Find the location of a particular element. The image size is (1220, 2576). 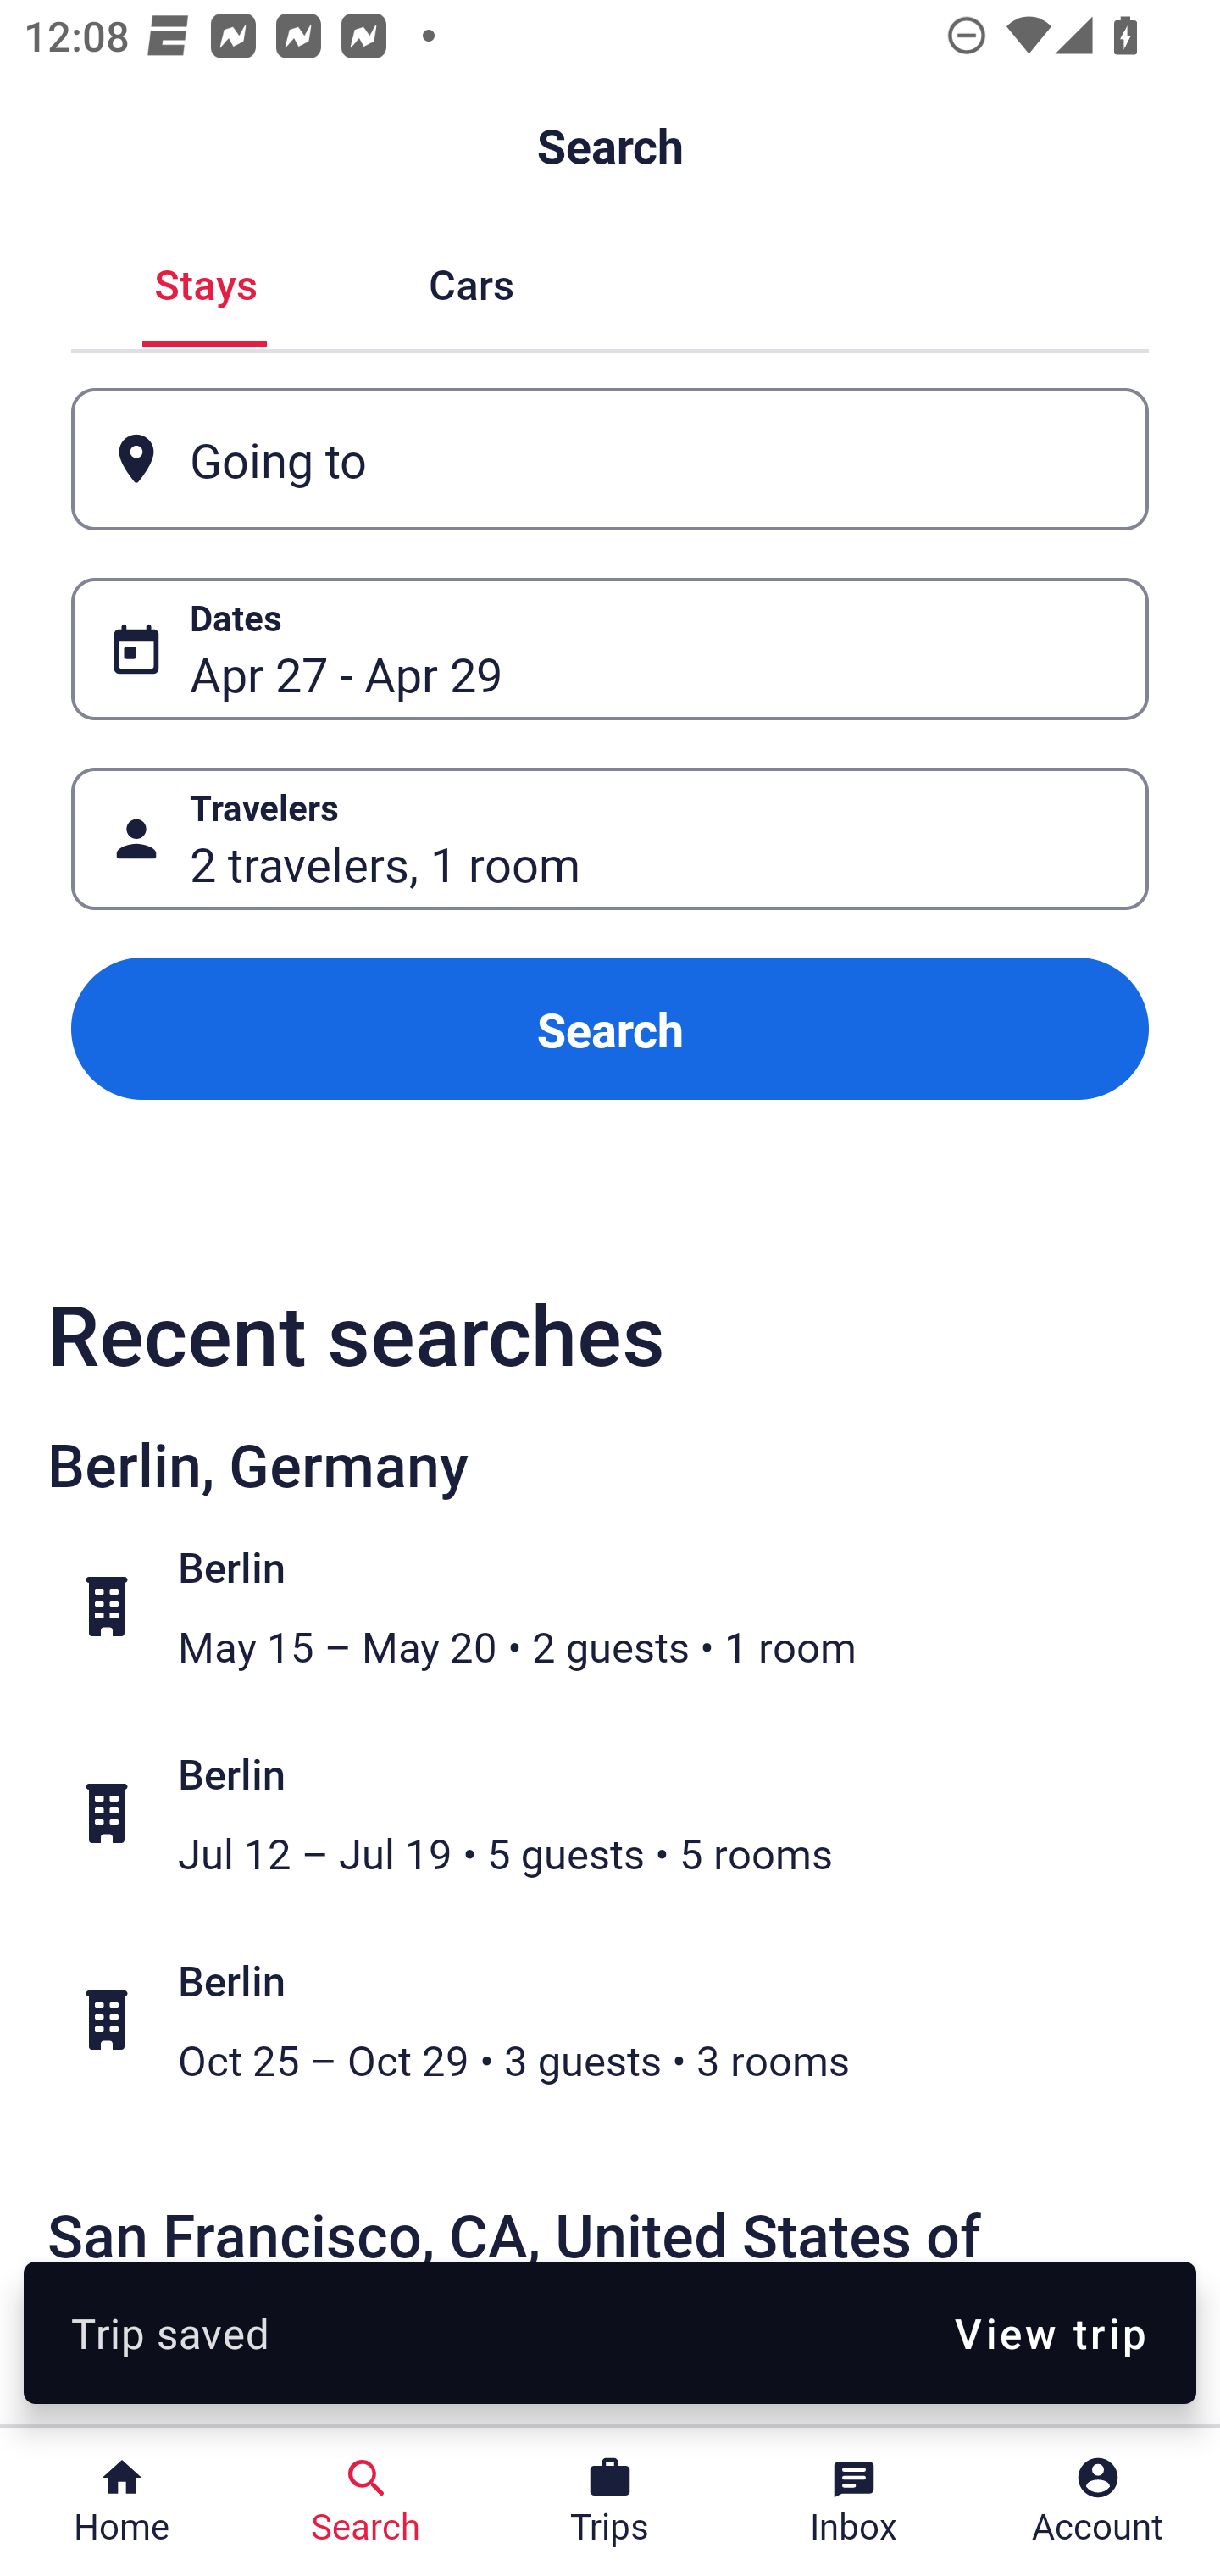

Cars is located at coordinates (471, 281).